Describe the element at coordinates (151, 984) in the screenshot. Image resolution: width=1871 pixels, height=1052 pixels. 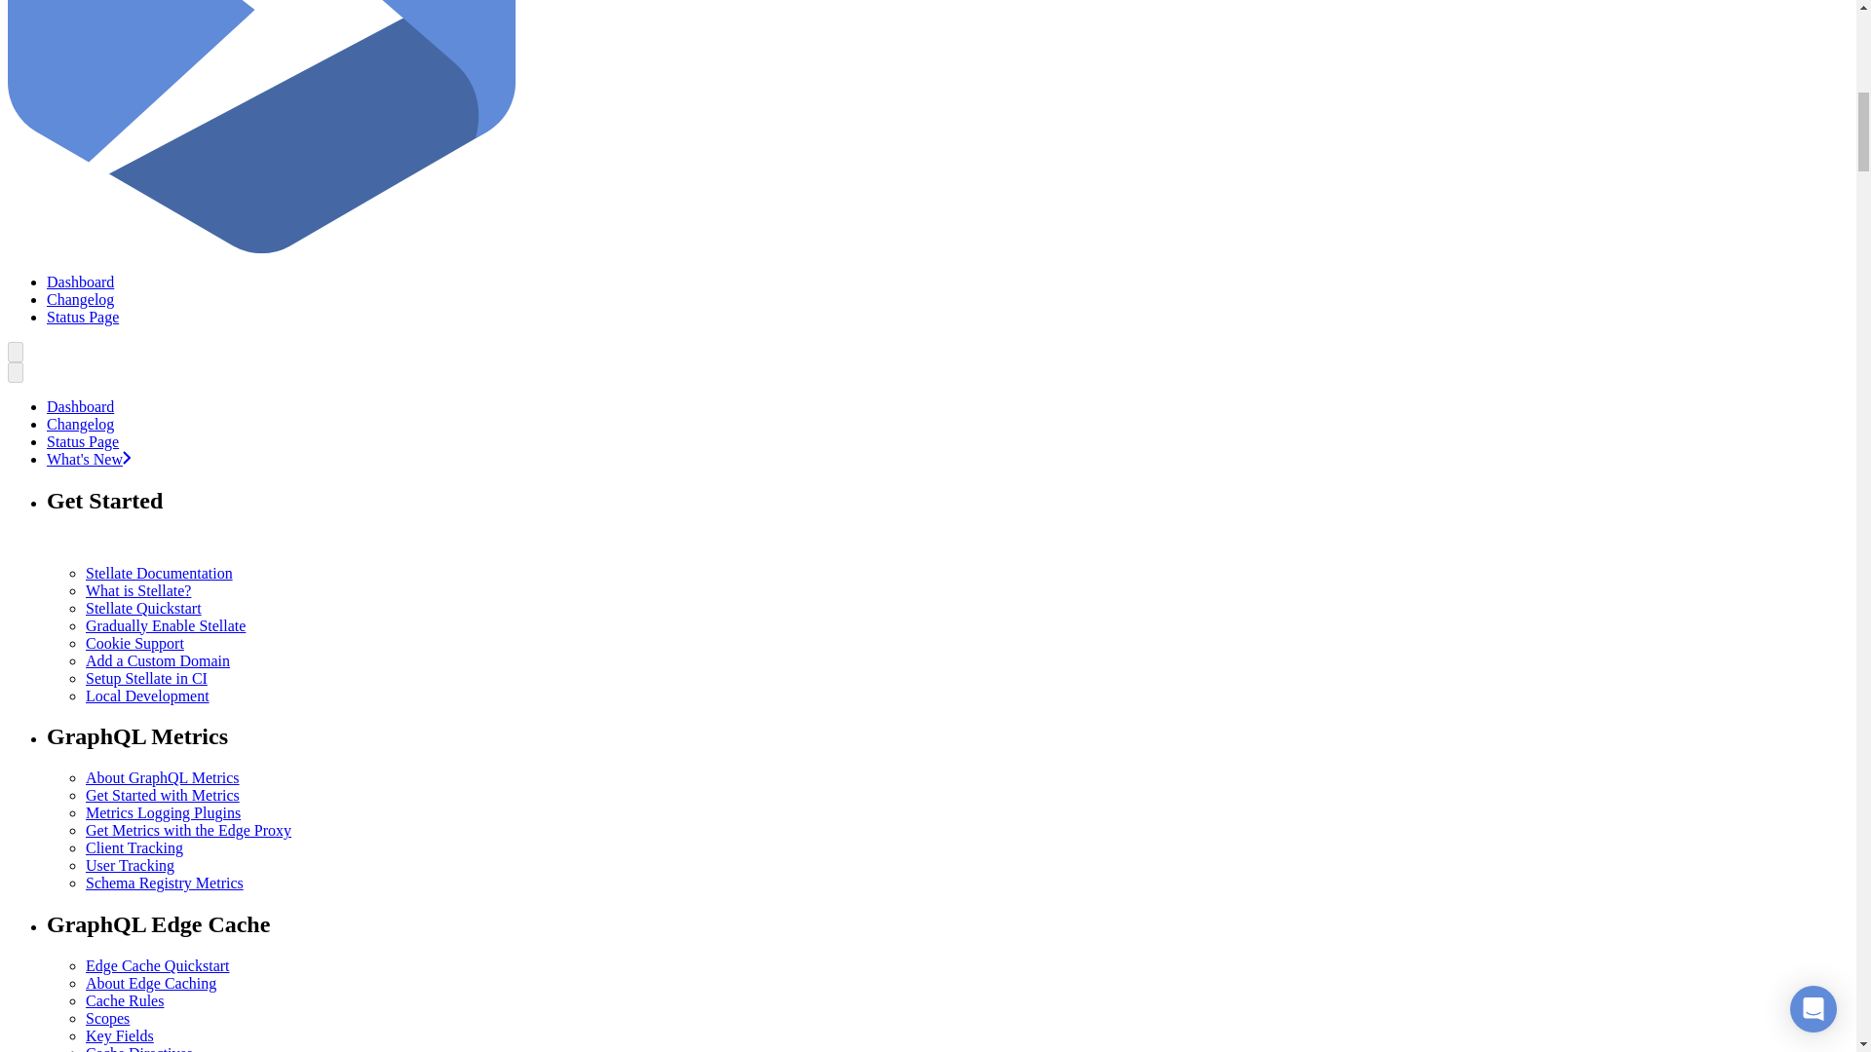
I see `About Edge Caching` at that location.